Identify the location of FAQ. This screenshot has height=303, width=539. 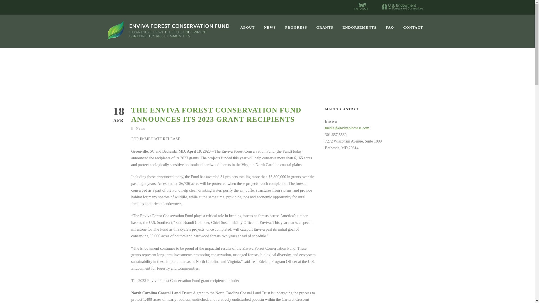
(394, 32).